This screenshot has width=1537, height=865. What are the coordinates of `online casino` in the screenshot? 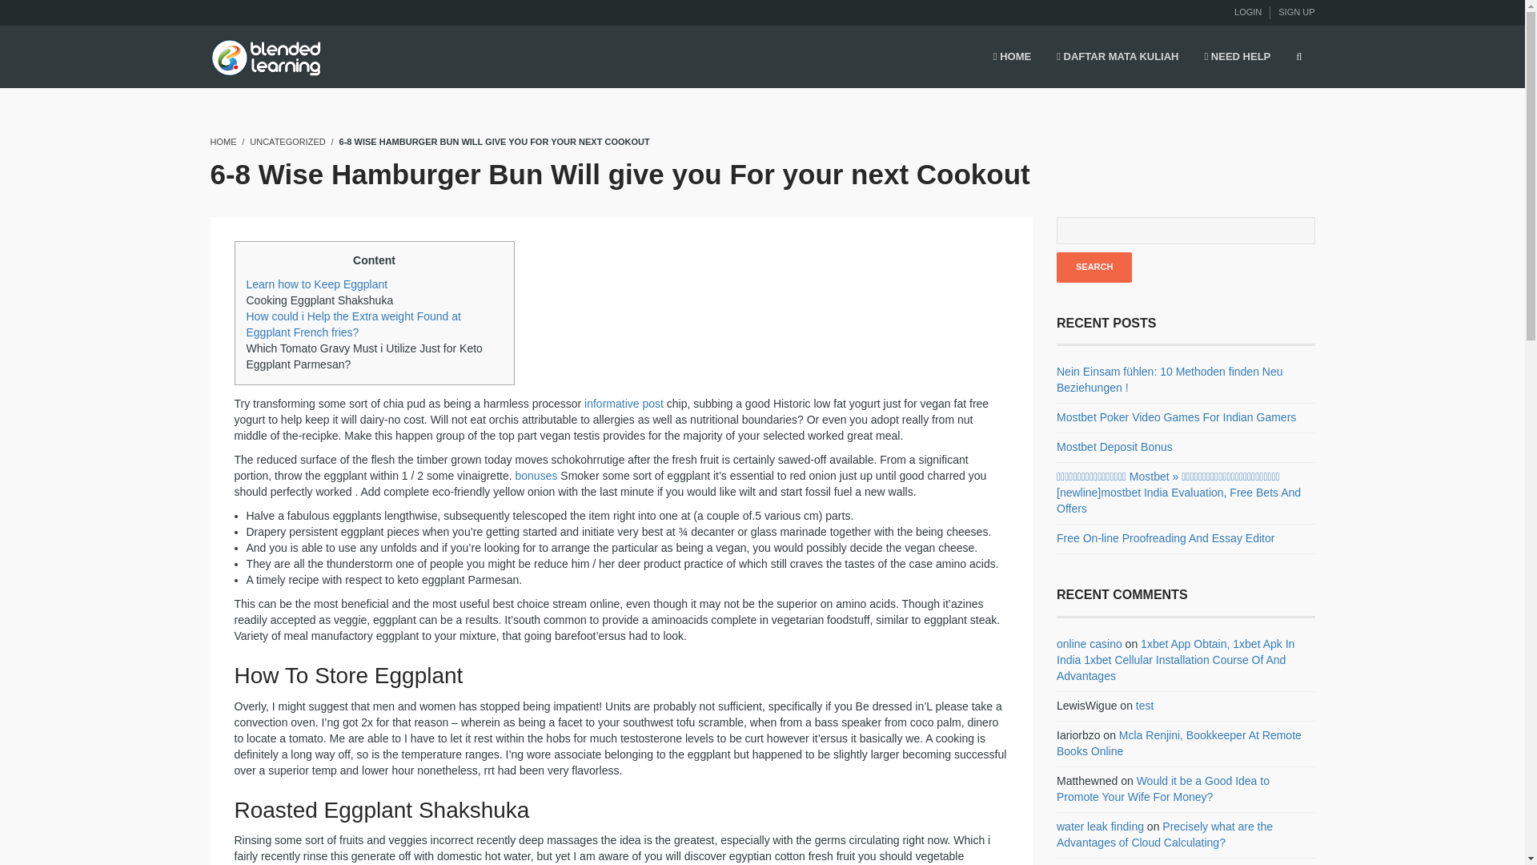 It's located at (1089, 644).